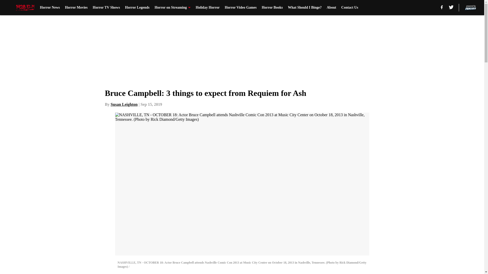 The width and height of the screenshot is (488, 274). What do you see at coordinates (304, 8) in the screenshot?
I see `What Should I Binge?` at bounding box center [304, 8].